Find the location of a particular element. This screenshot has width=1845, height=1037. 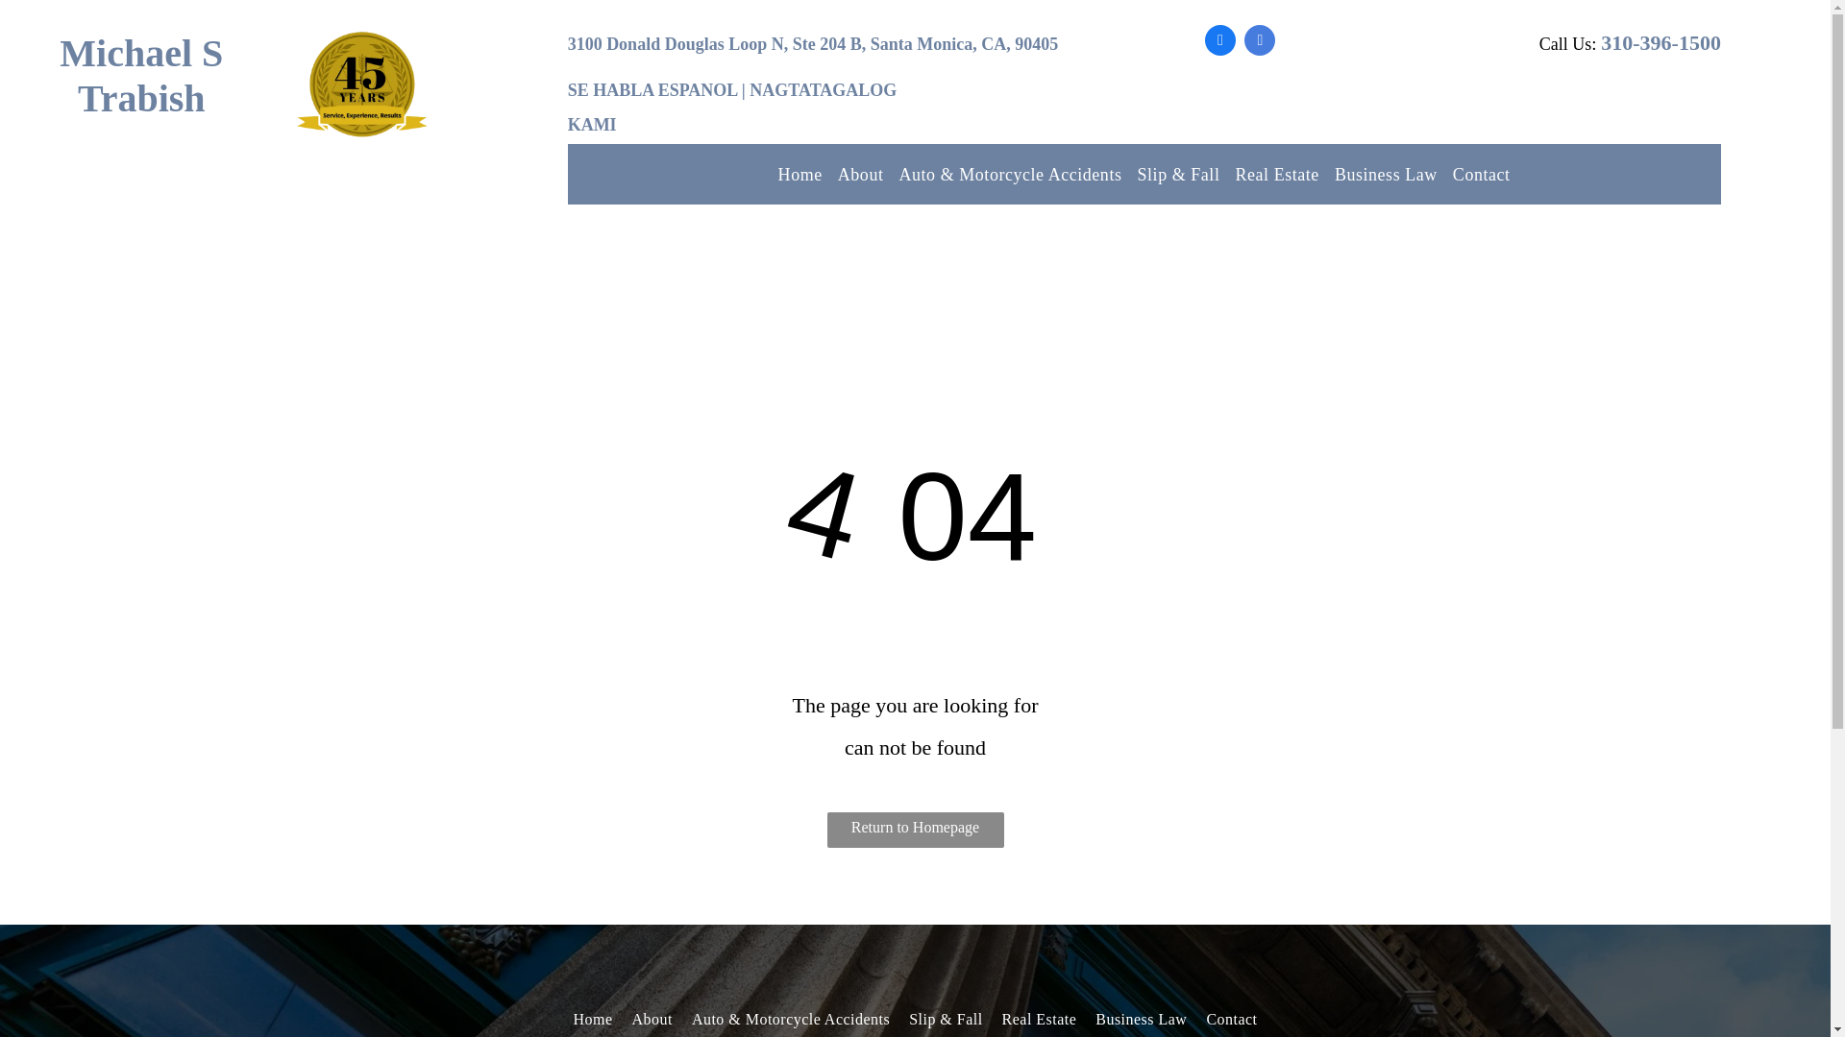

Real Estate is located at coordinates (1039, 1018).